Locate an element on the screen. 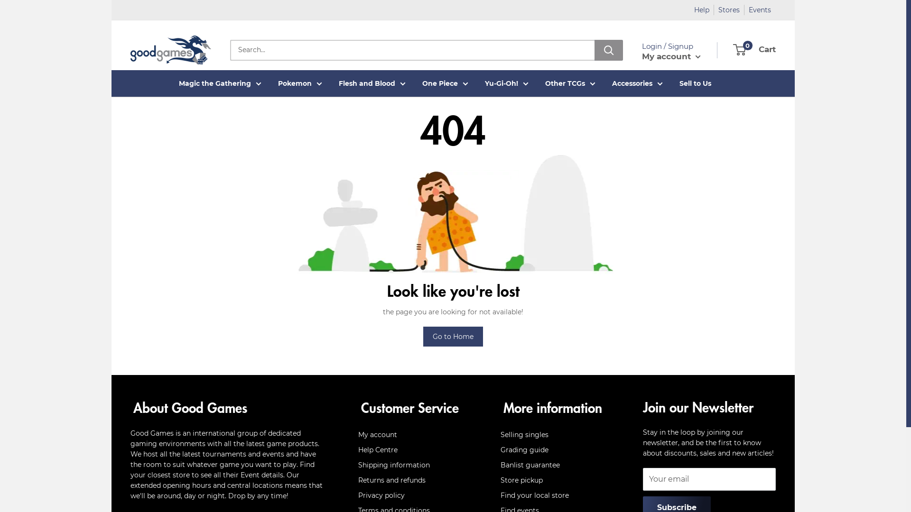  Magic the Gathering is located at coordinates (220, 83).